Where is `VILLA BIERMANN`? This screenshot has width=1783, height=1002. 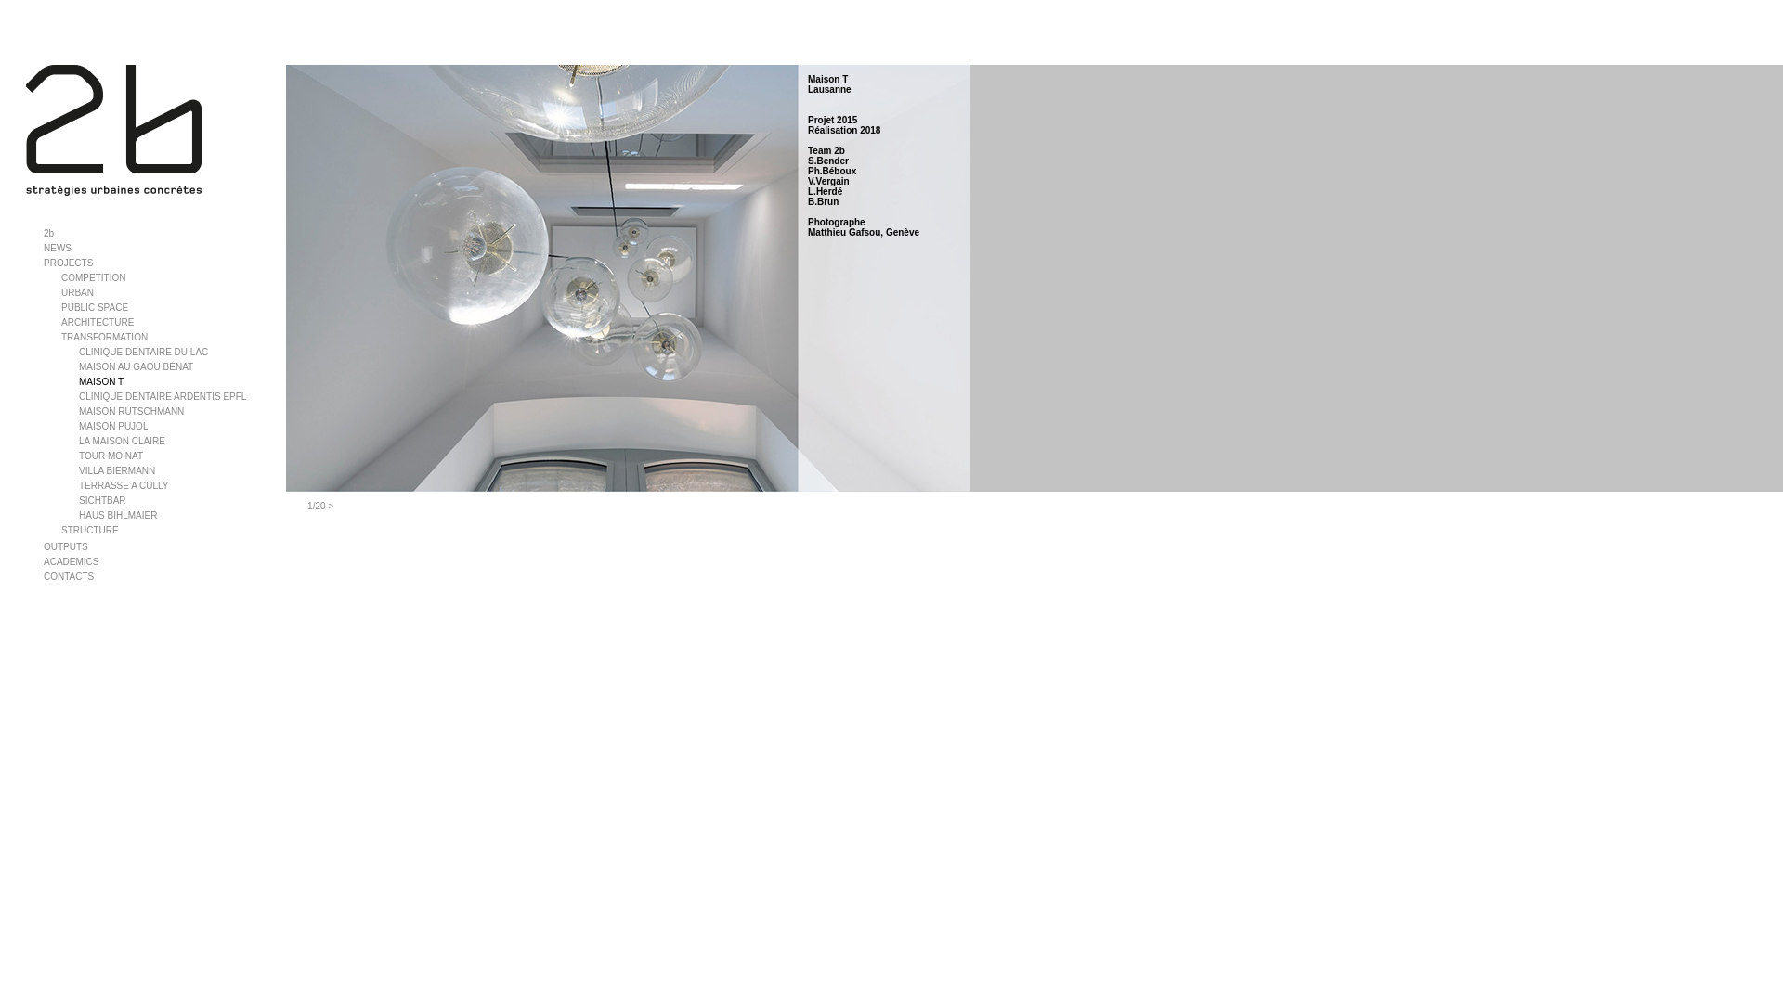 VILLA BIERMANN is located at coordinates (117, 471).